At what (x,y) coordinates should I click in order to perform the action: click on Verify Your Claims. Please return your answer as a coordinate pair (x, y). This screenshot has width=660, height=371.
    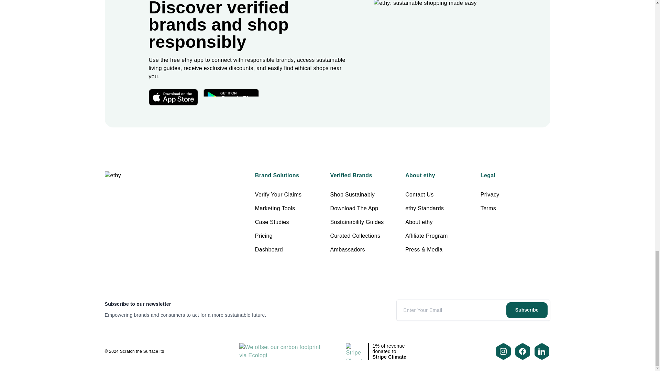
    Looking at the image, I should click on (278, 194).